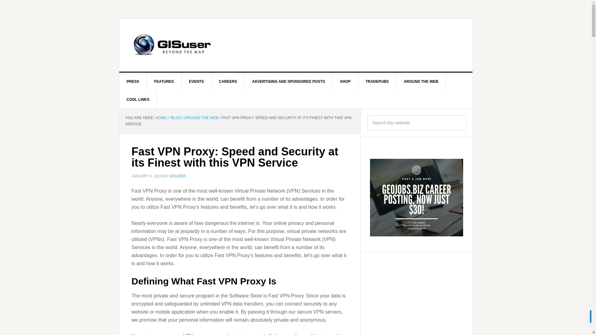 The height and width of the screenshot is (335, 596). I want to click on EVENTS, so click(196, 81).